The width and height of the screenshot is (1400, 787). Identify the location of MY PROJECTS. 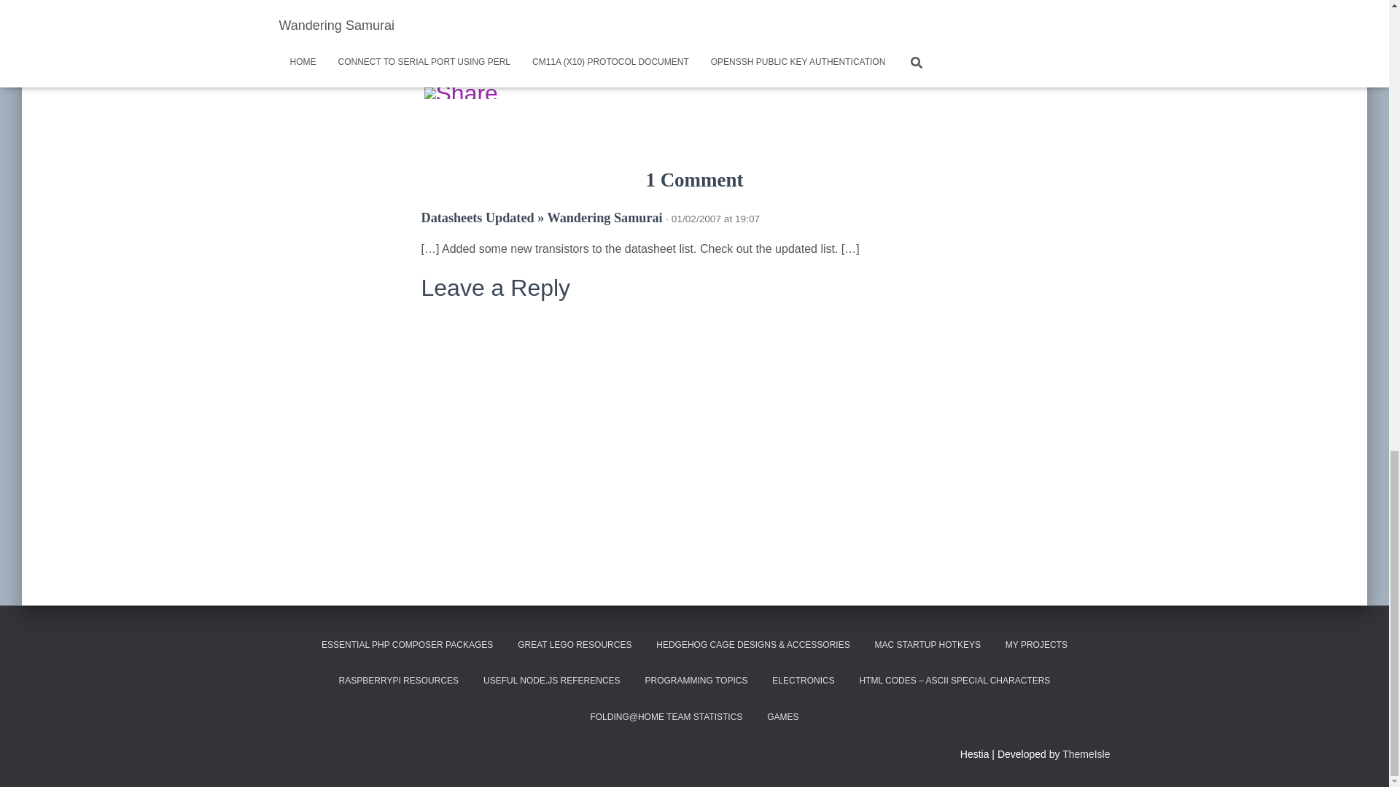
(1035, 645).